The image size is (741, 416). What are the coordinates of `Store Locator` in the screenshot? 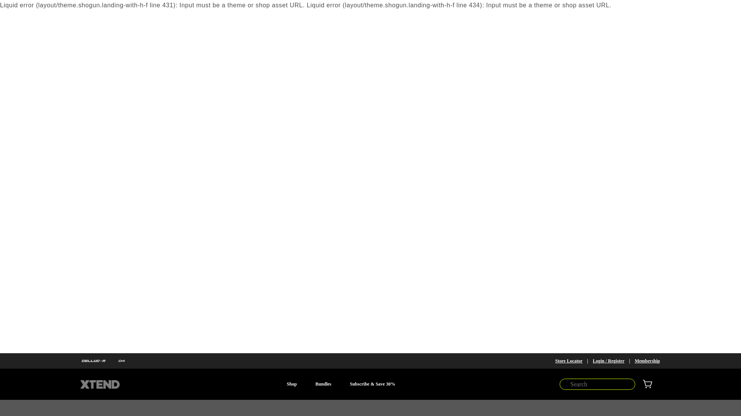 It's located at (569, 361).